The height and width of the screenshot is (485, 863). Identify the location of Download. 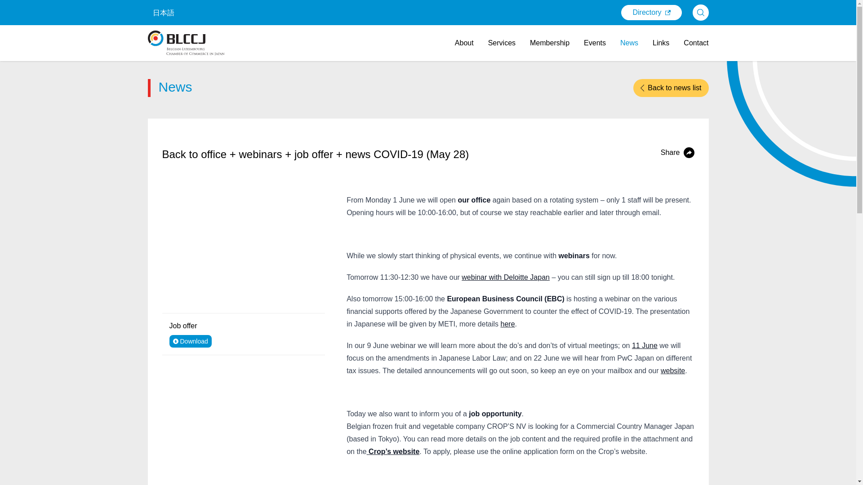
(190, 341).